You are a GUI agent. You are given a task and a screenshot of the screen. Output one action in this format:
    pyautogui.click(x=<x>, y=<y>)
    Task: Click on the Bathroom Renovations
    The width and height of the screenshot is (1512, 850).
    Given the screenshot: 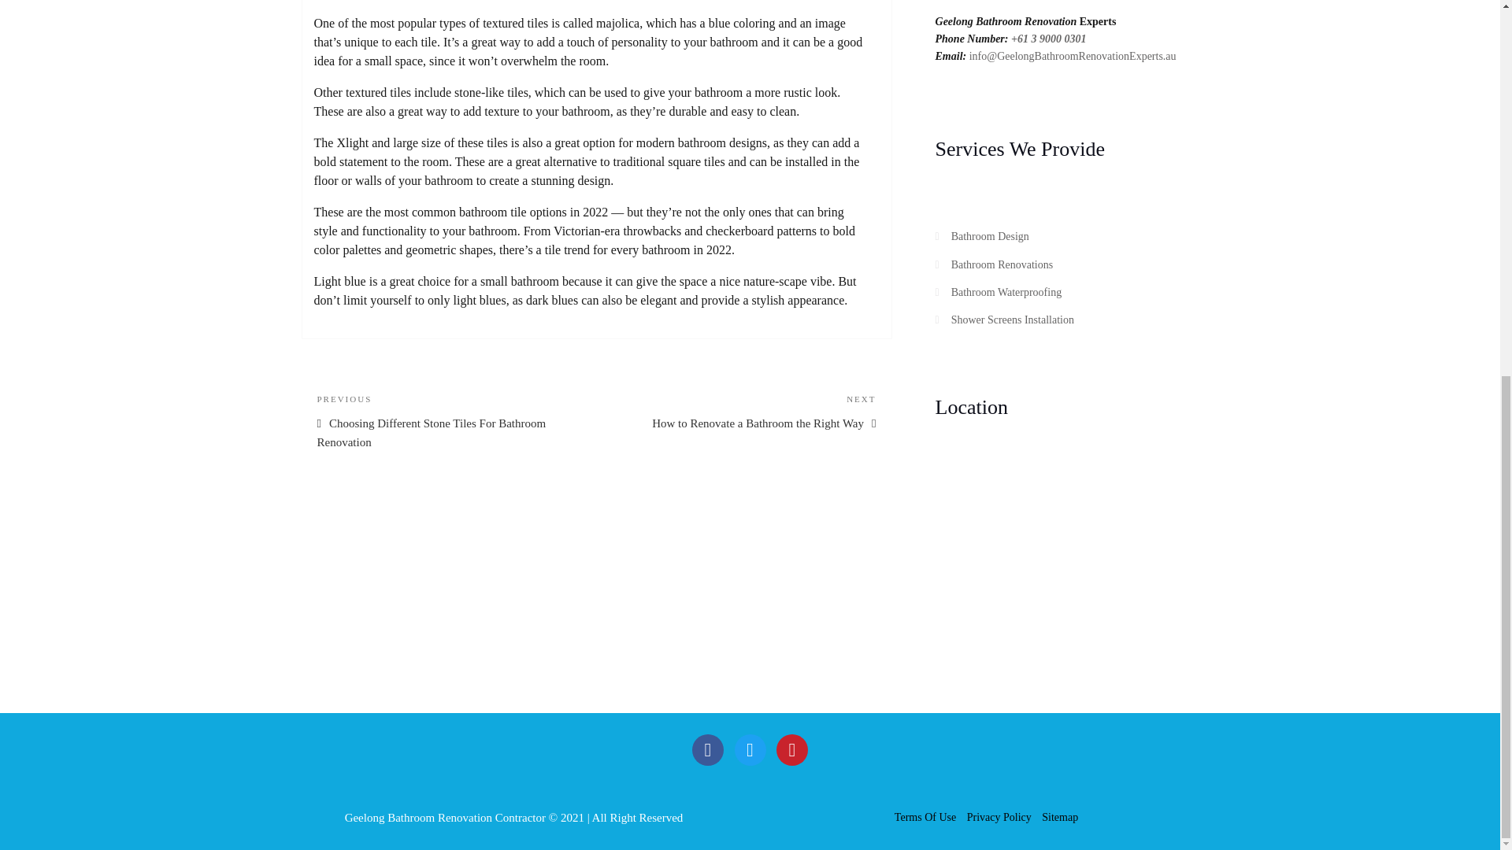 What is the action you would take?
    pyautogui.click(x=1002, y=264)
    